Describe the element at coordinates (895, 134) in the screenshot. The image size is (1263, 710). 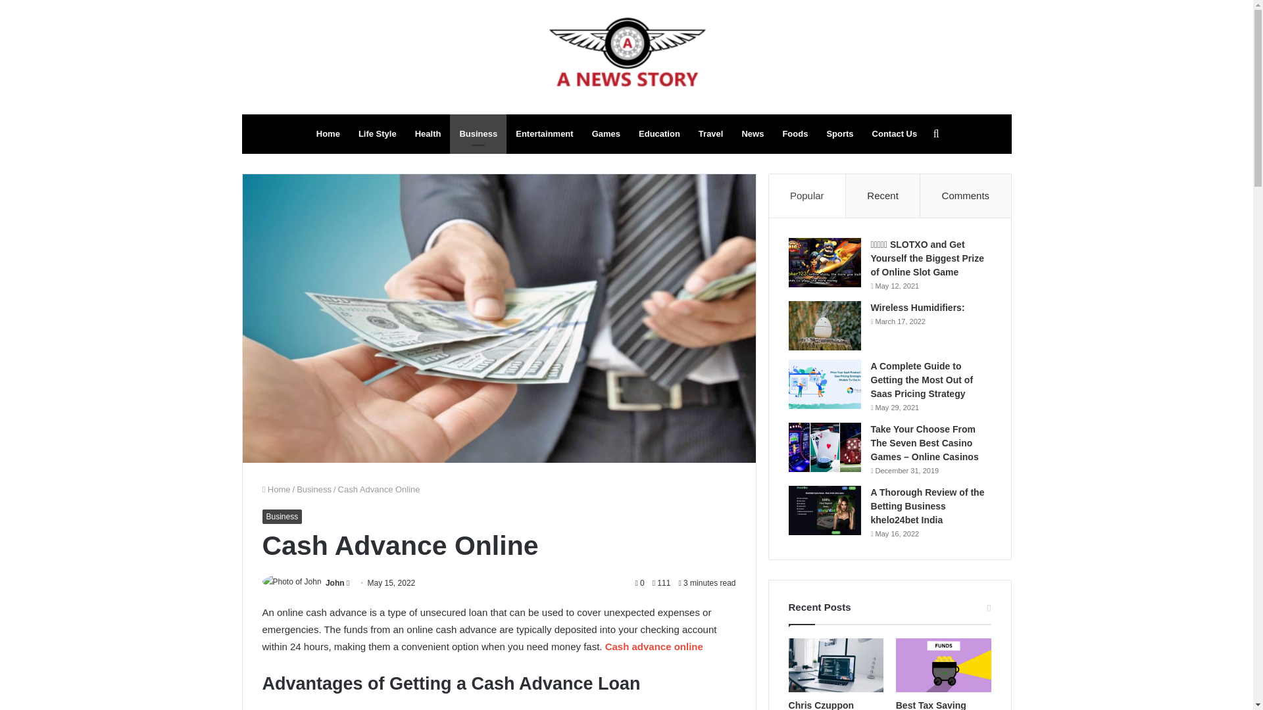
I see `Contact Us` at that location.